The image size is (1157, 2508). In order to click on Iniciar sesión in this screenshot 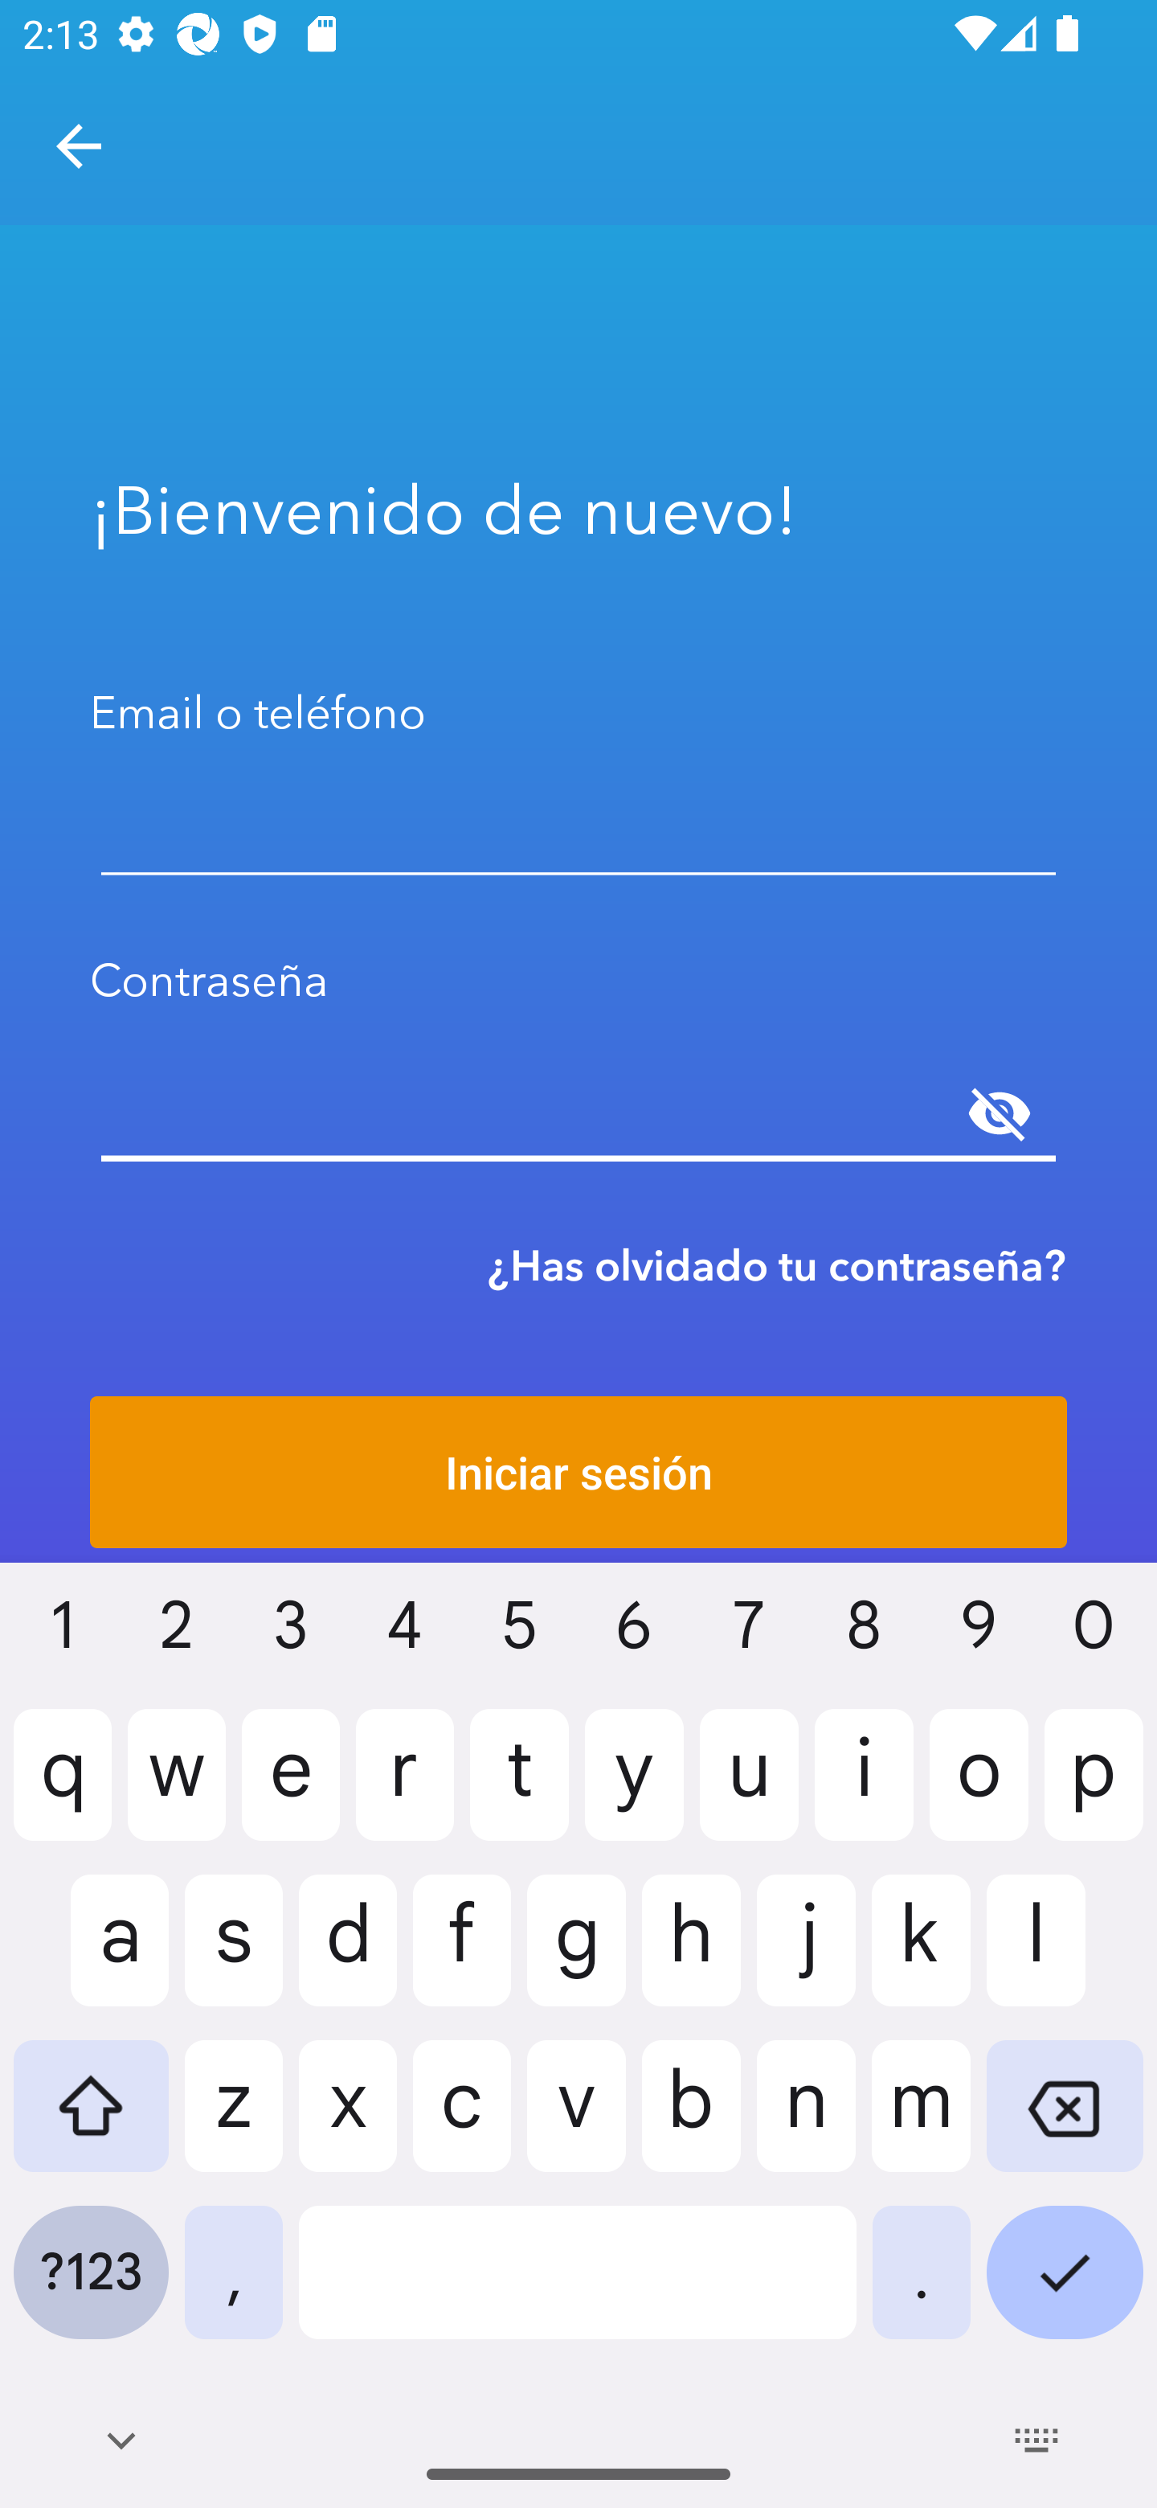, I will do `click(578, 1472)`.